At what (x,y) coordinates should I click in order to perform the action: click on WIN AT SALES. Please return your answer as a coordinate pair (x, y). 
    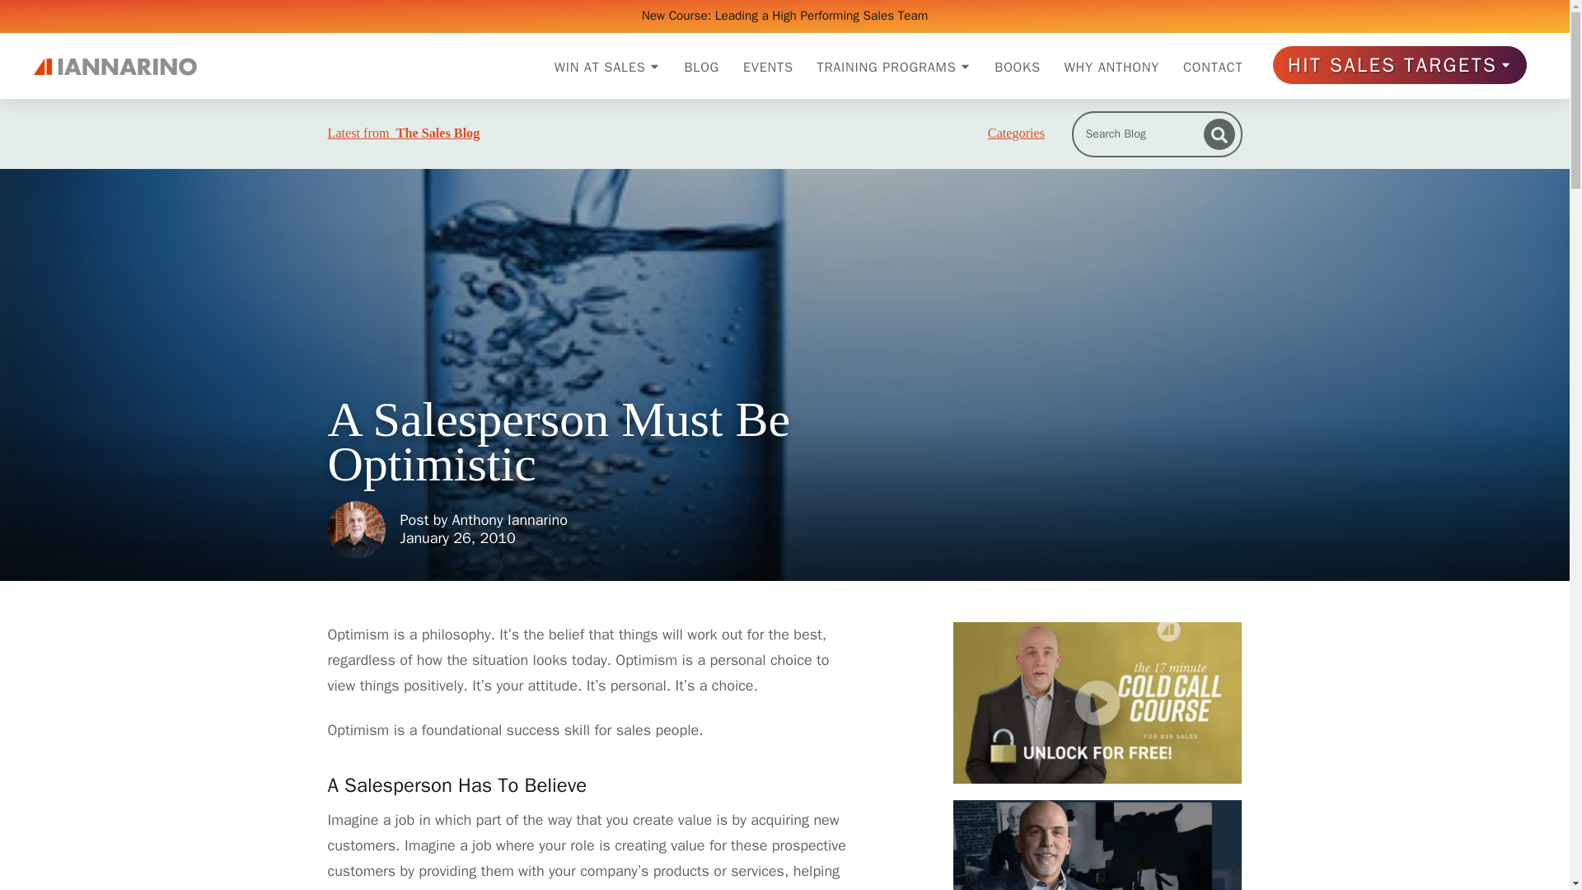
    Looking at the image, I should click on (608, 66).